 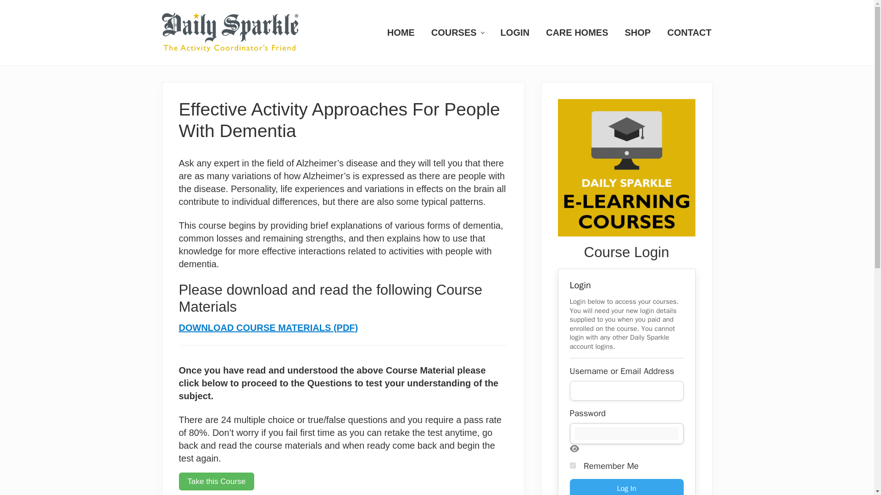 I want to click on CONTACT, so click(x=689, y=32).